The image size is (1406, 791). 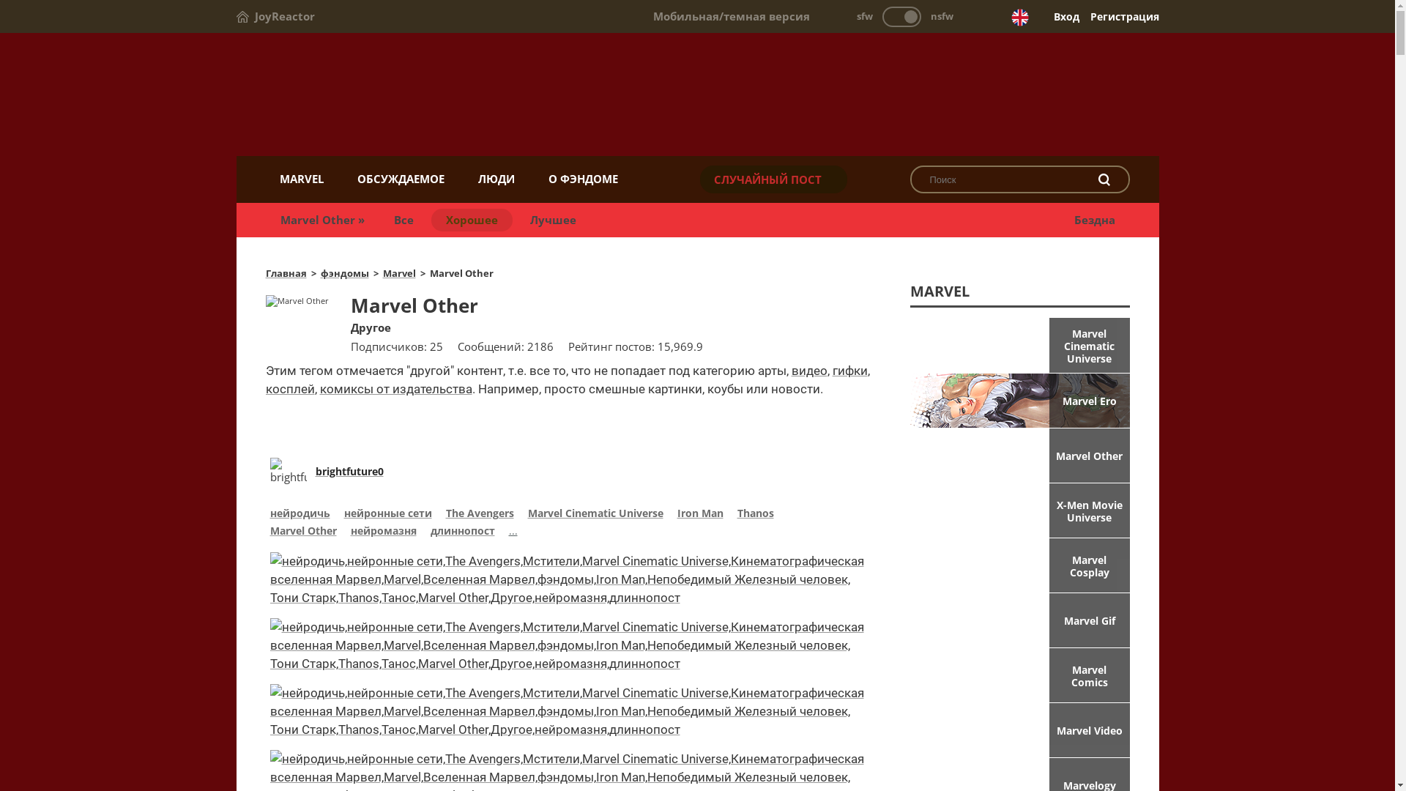 What do you see at coordinates (349, 472) in the screenshot?
I see `brightfuture0` at bounding box center [349, 472].